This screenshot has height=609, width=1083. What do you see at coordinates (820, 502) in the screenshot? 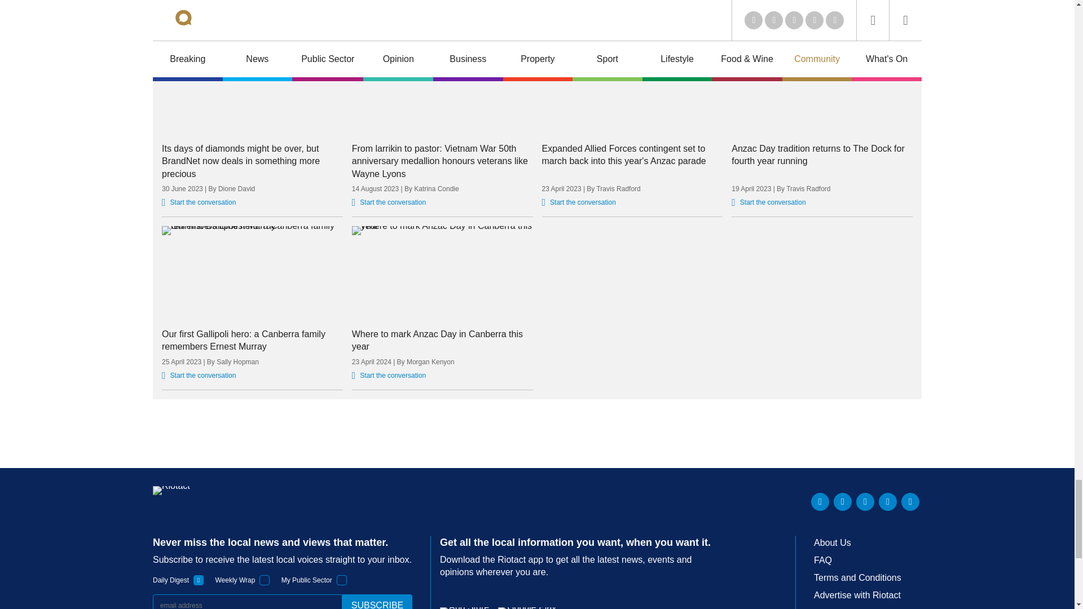
I see `LinkedIn` at bounding box center [820, 502].